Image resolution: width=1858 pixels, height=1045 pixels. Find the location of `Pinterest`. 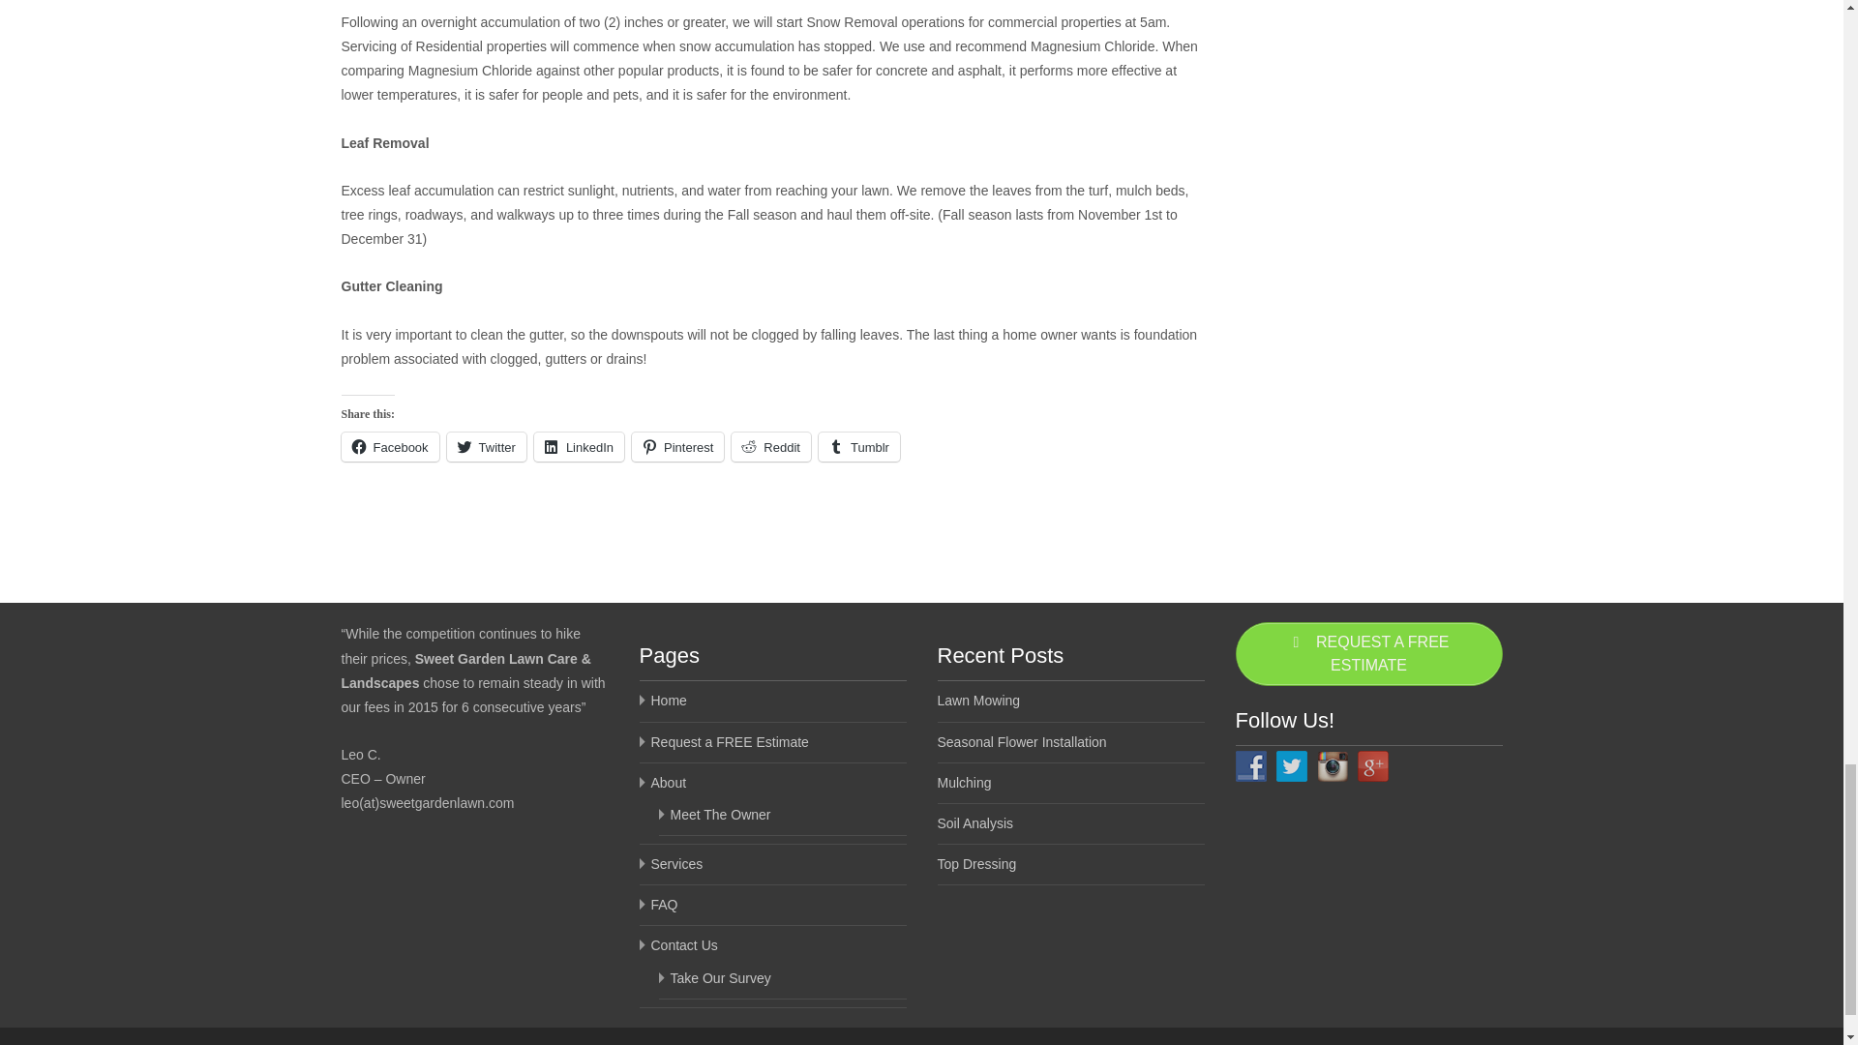

Pinterest is located at coordinates (677, 447).